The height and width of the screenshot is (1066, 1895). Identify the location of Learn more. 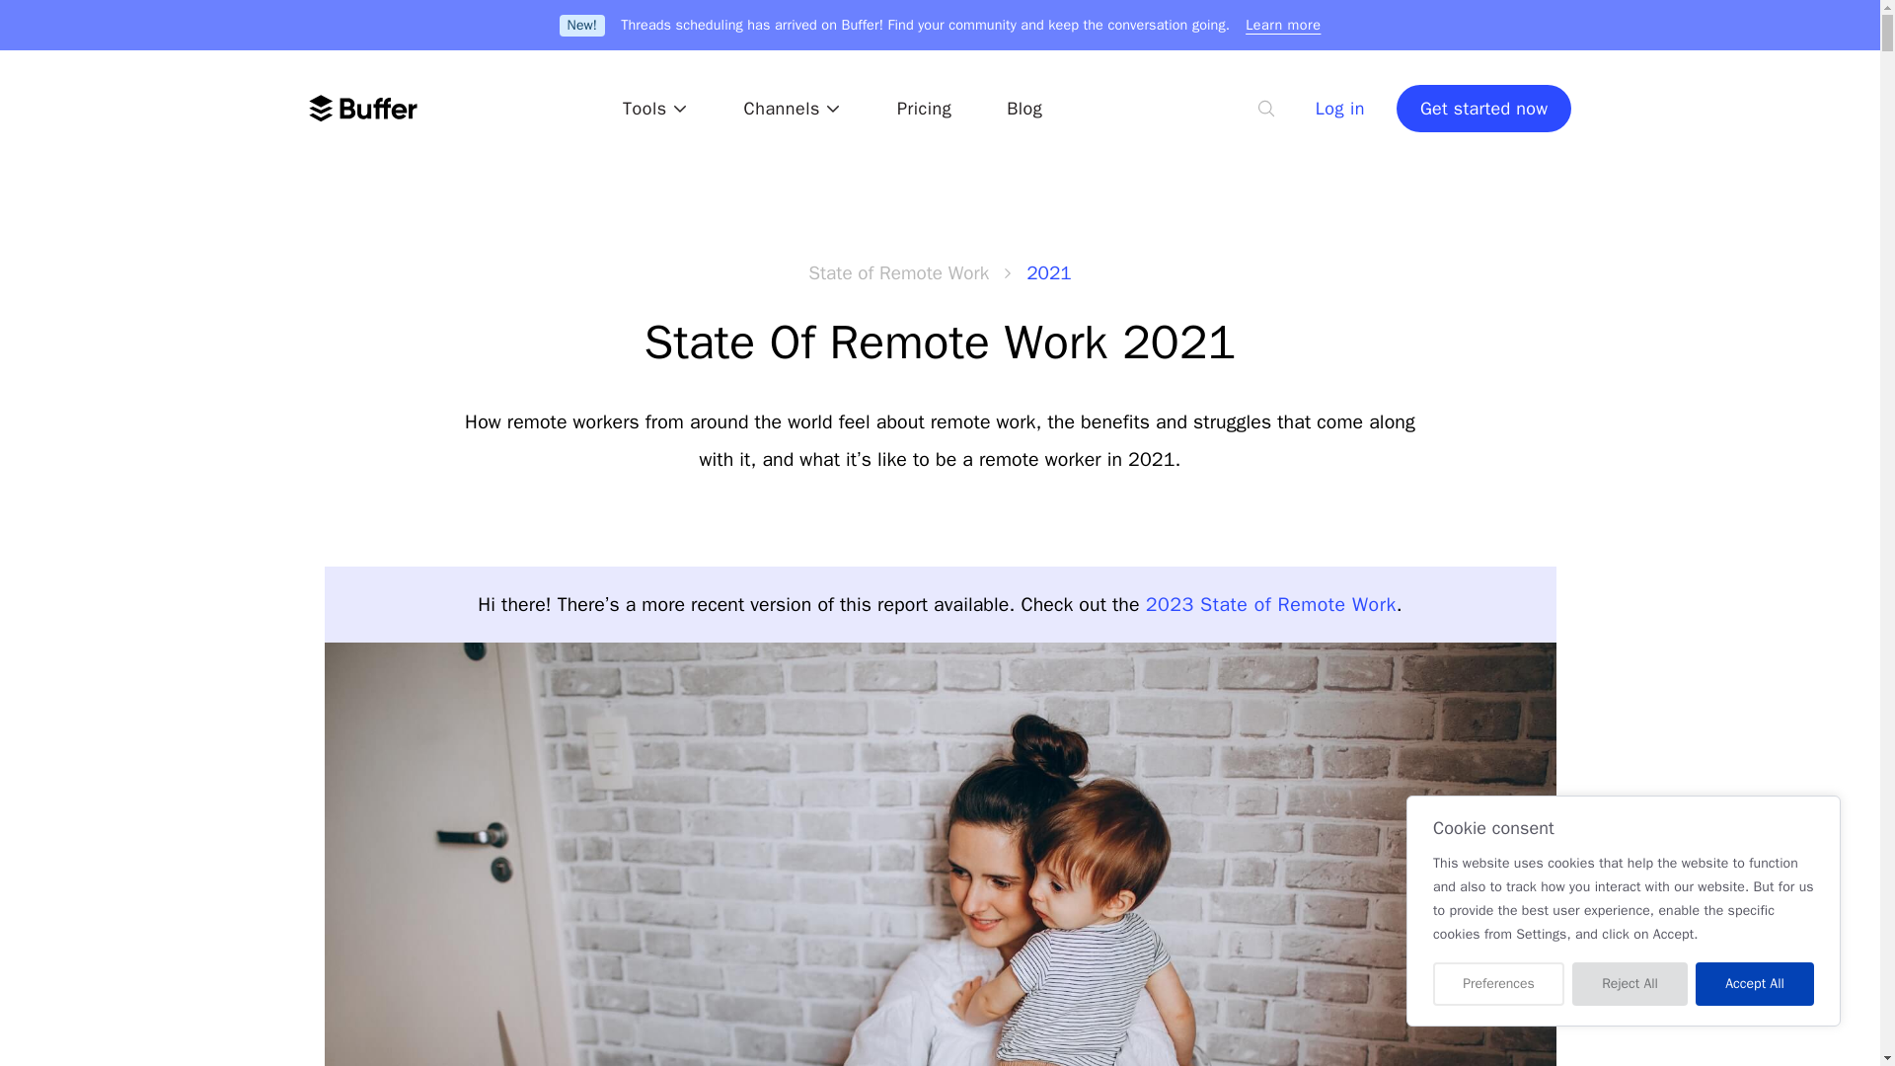
(1283, 24).